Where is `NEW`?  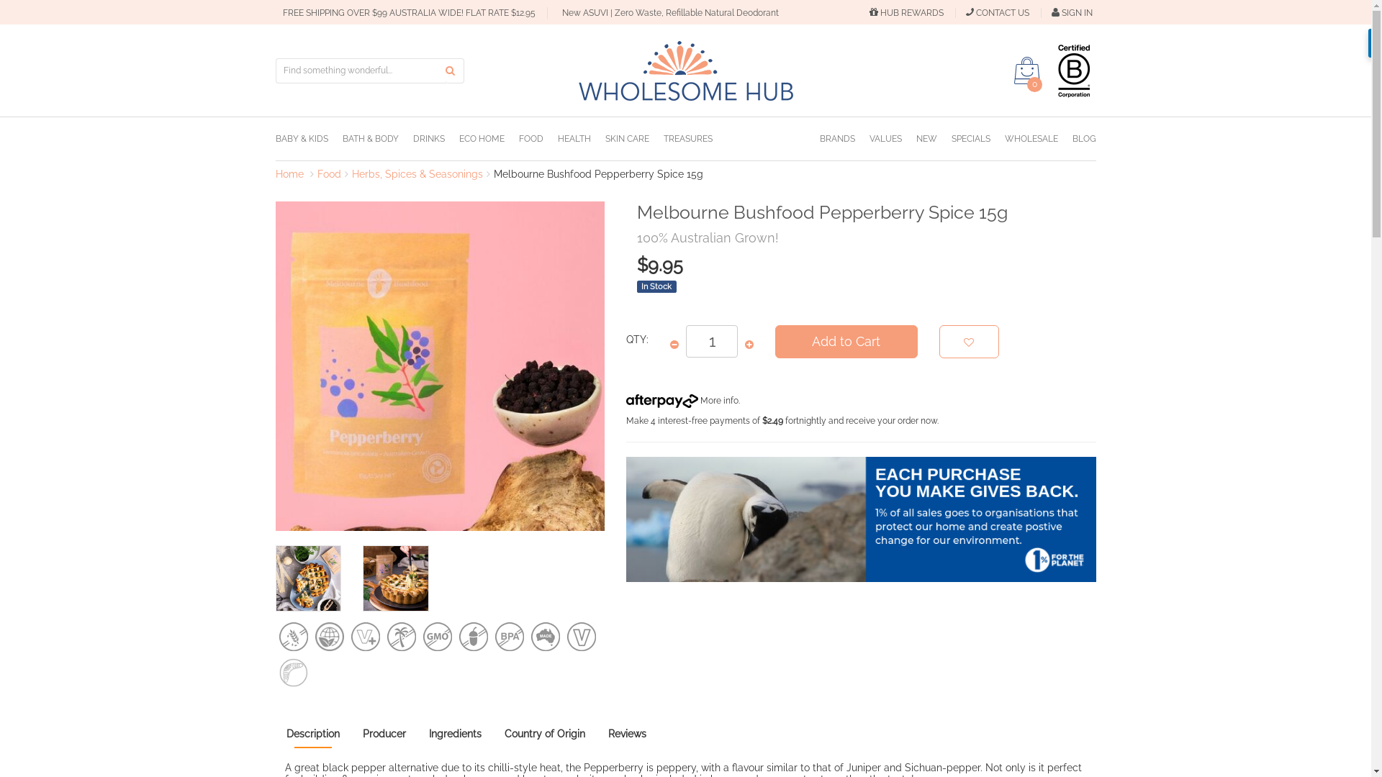 NEW is located at coordinates (933, 139).